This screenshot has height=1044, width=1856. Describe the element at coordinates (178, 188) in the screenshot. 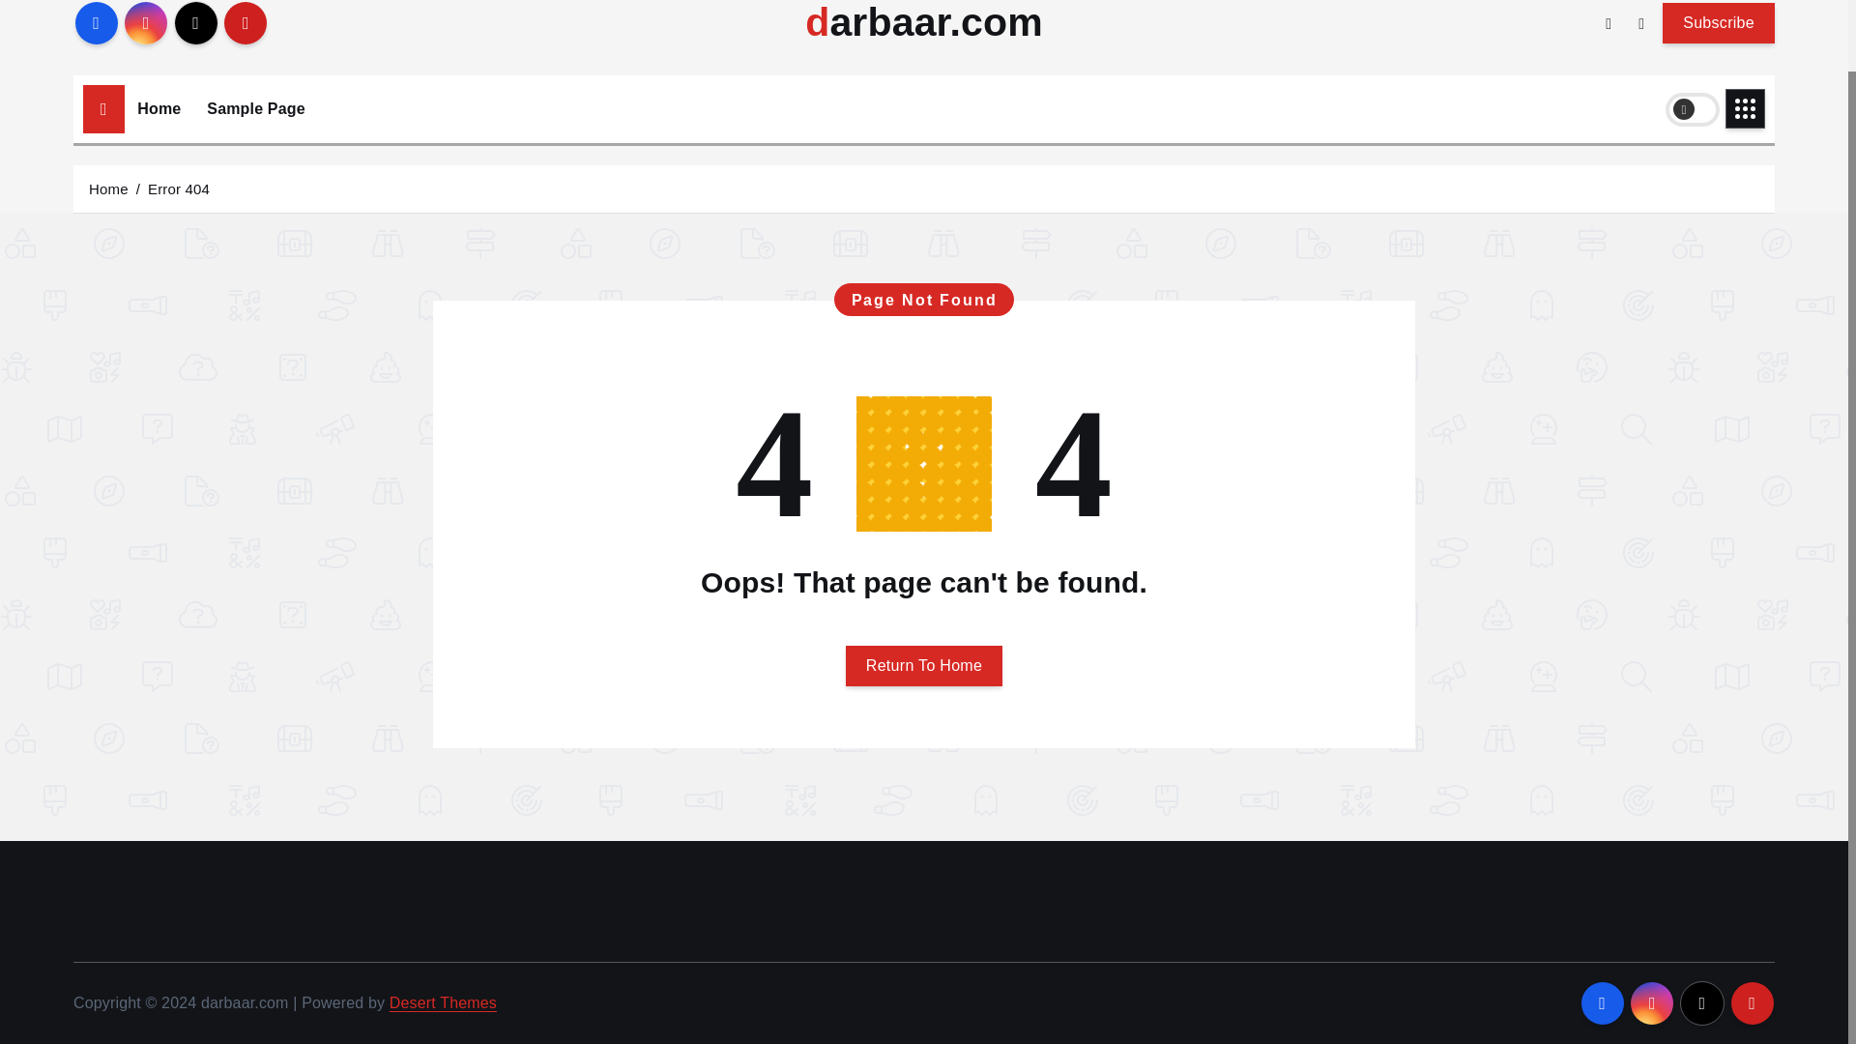

I see `Error 404` at that location.